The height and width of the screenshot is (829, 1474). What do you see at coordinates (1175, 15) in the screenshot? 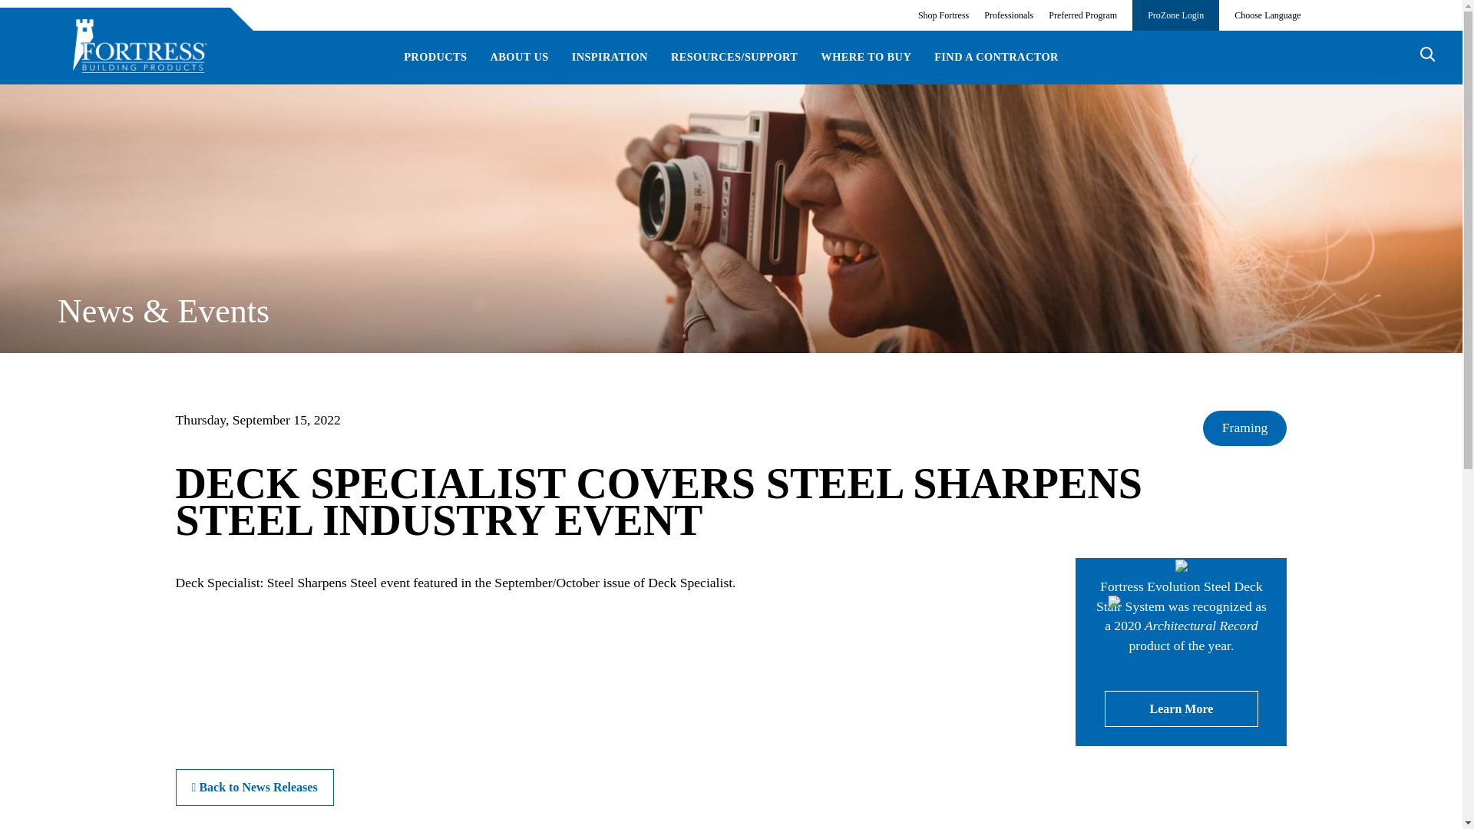
I see `ProZone Login` at bounding box center [1175, 15].